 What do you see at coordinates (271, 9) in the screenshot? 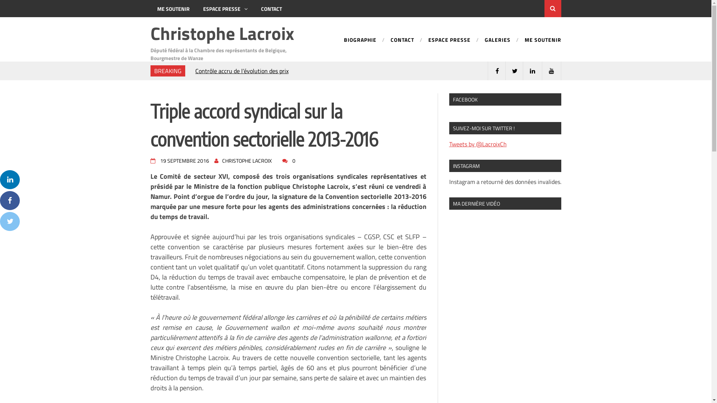
I see `CONTACT` at bounding box center [271, 9].